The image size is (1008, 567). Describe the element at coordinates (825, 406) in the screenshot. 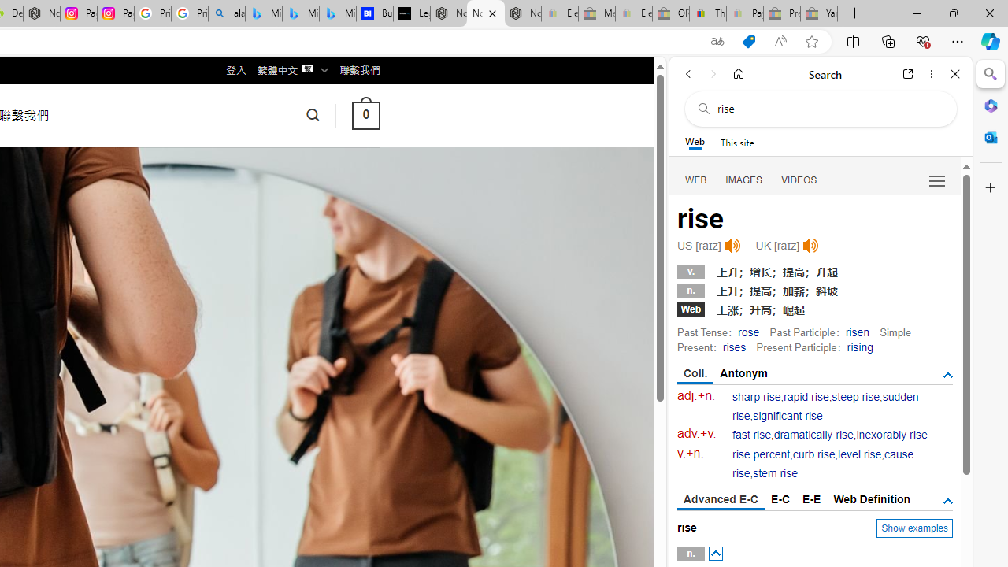

I see `sudden rise` at that location.